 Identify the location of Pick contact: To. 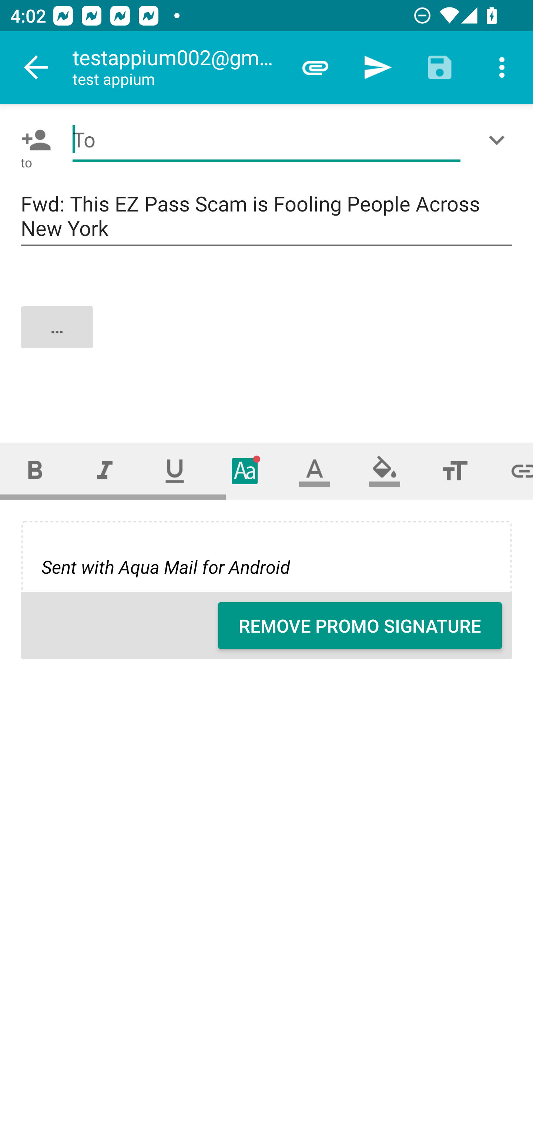
(33, 140).